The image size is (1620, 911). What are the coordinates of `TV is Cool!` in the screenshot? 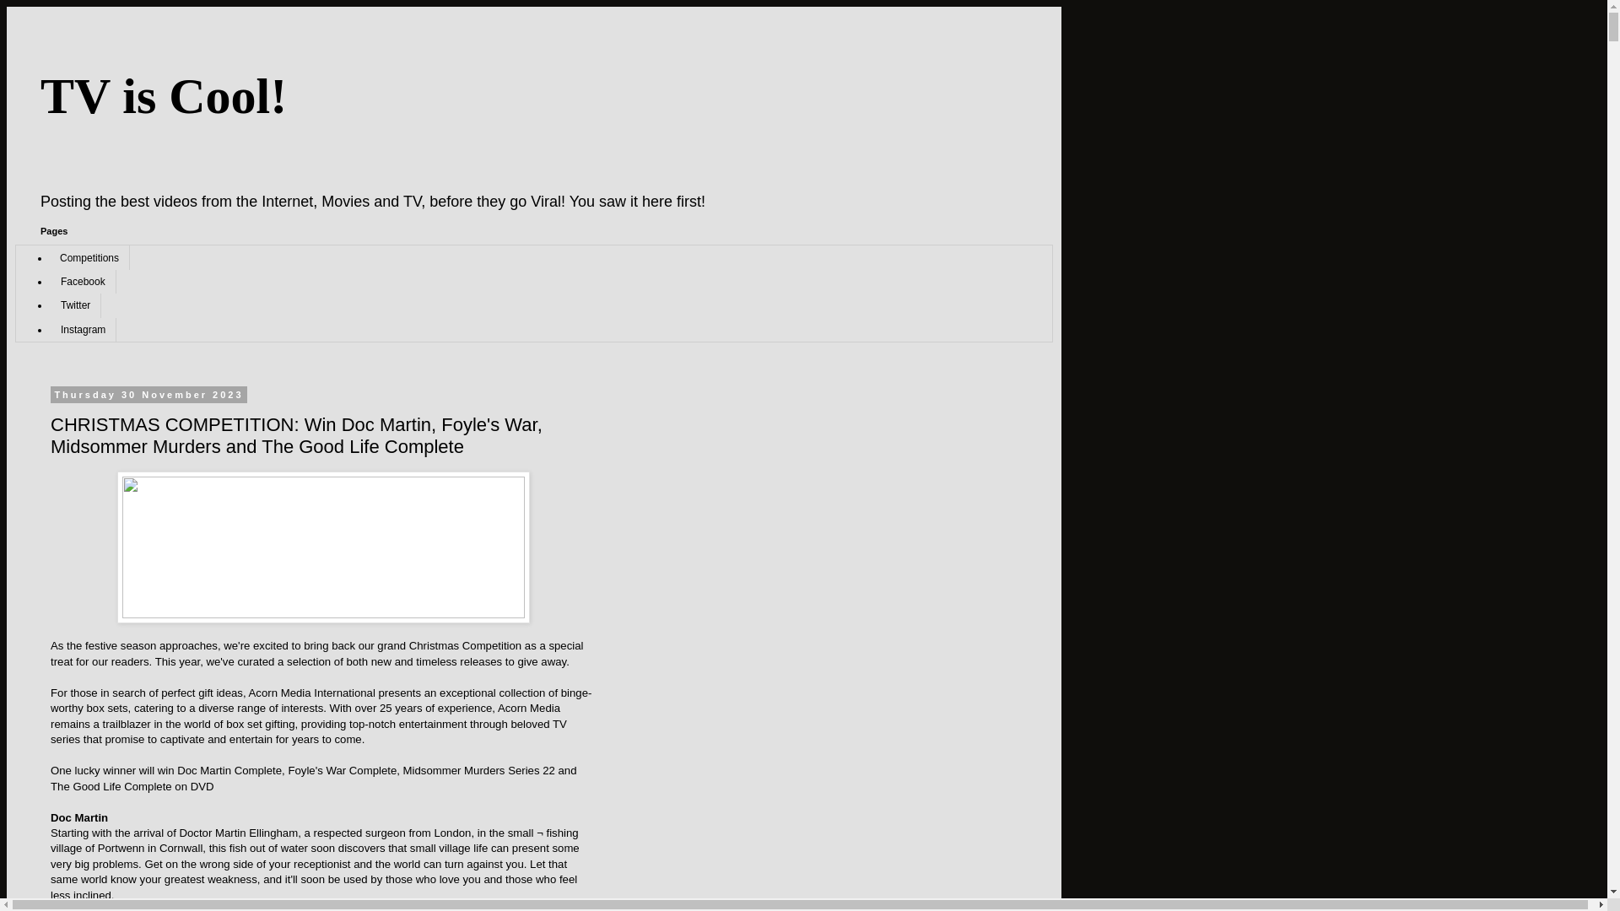 It's located at (164, 96).